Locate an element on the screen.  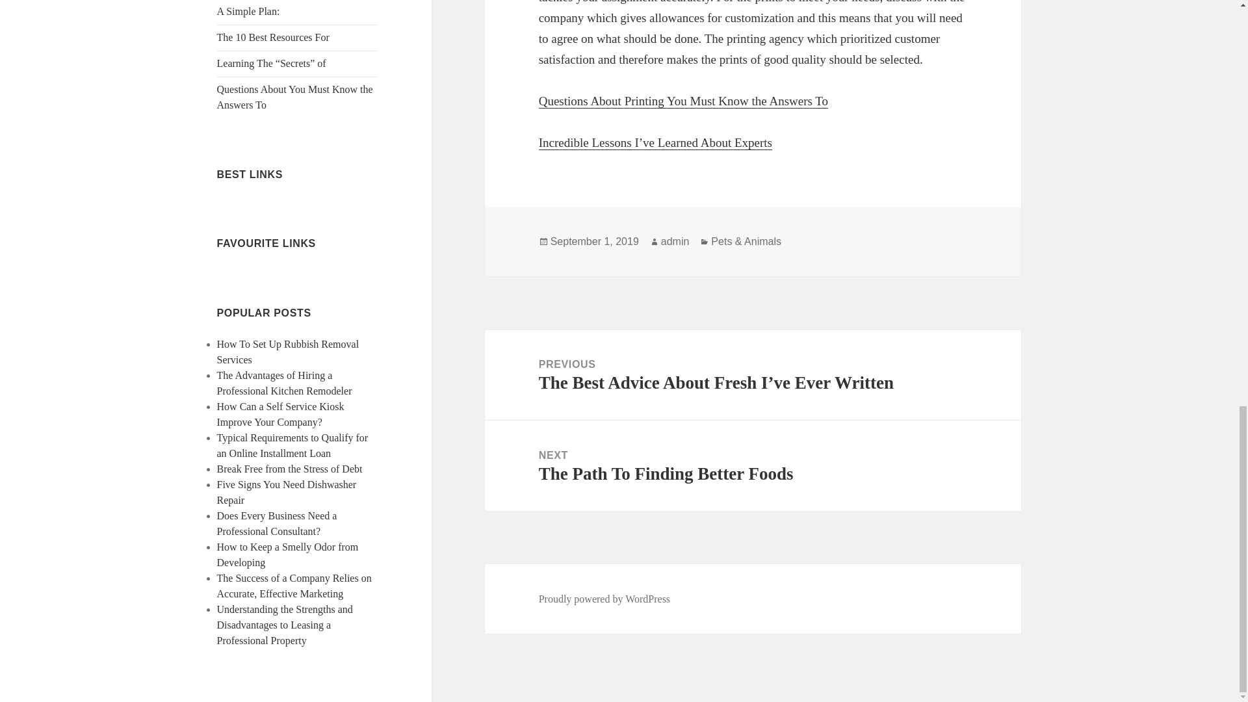
The 10 Best Resources For is located at coordinates (273, 36).